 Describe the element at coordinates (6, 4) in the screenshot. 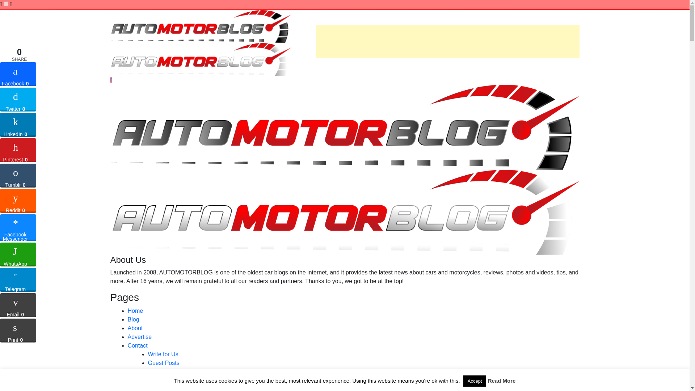

I see `on` at that location.